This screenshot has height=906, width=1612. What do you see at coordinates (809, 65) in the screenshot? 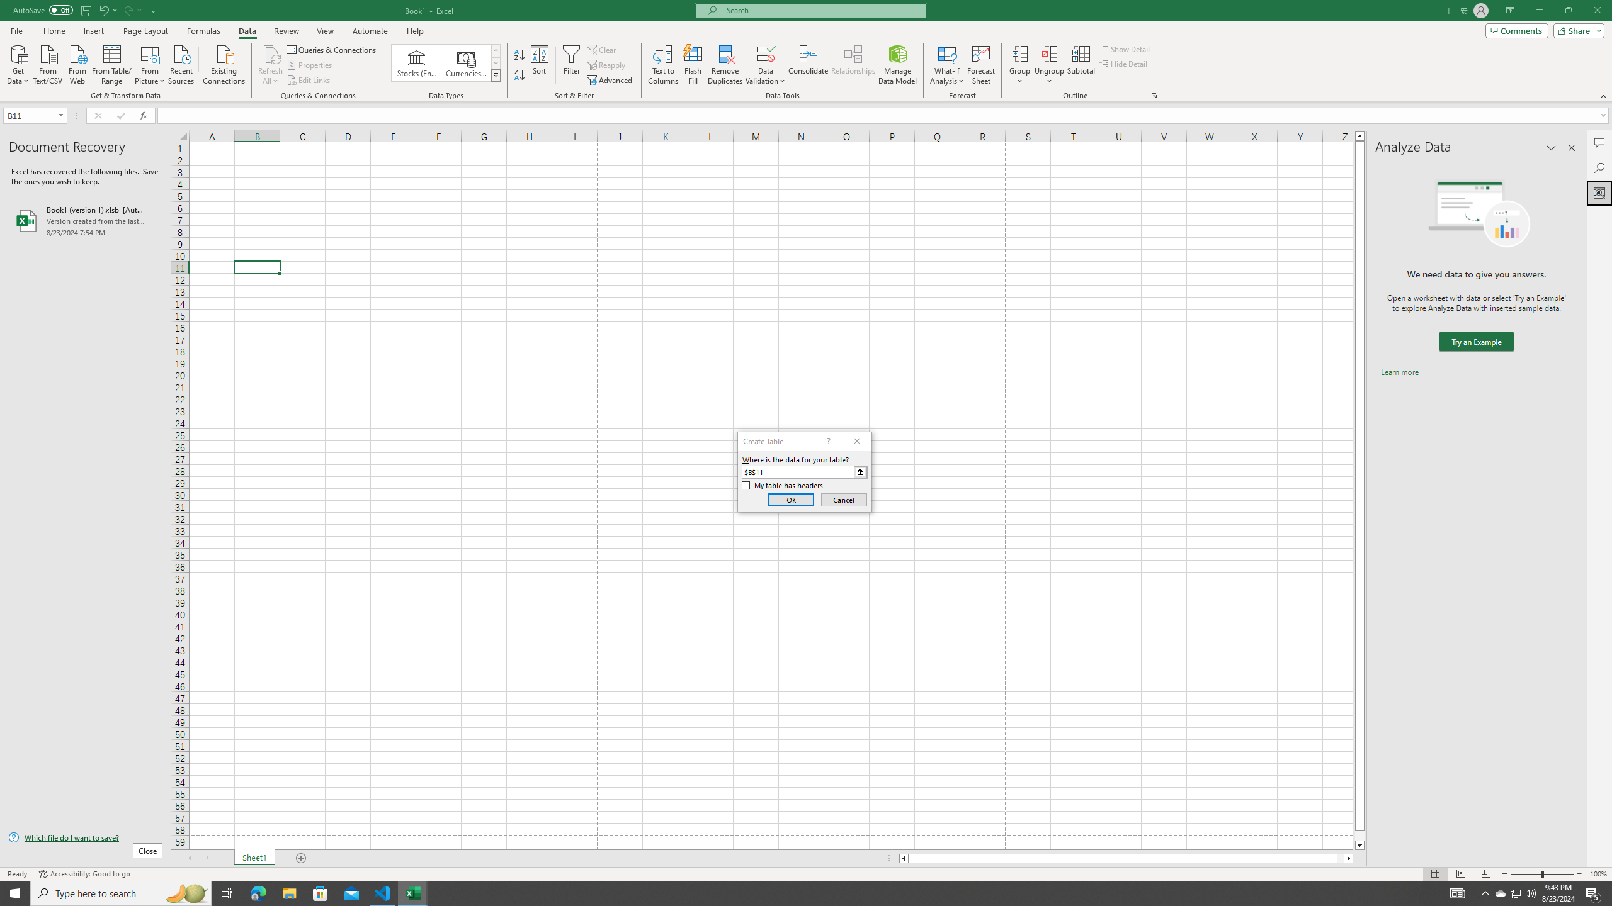
I see `Consolidate...` at bounding box center [809, 65].